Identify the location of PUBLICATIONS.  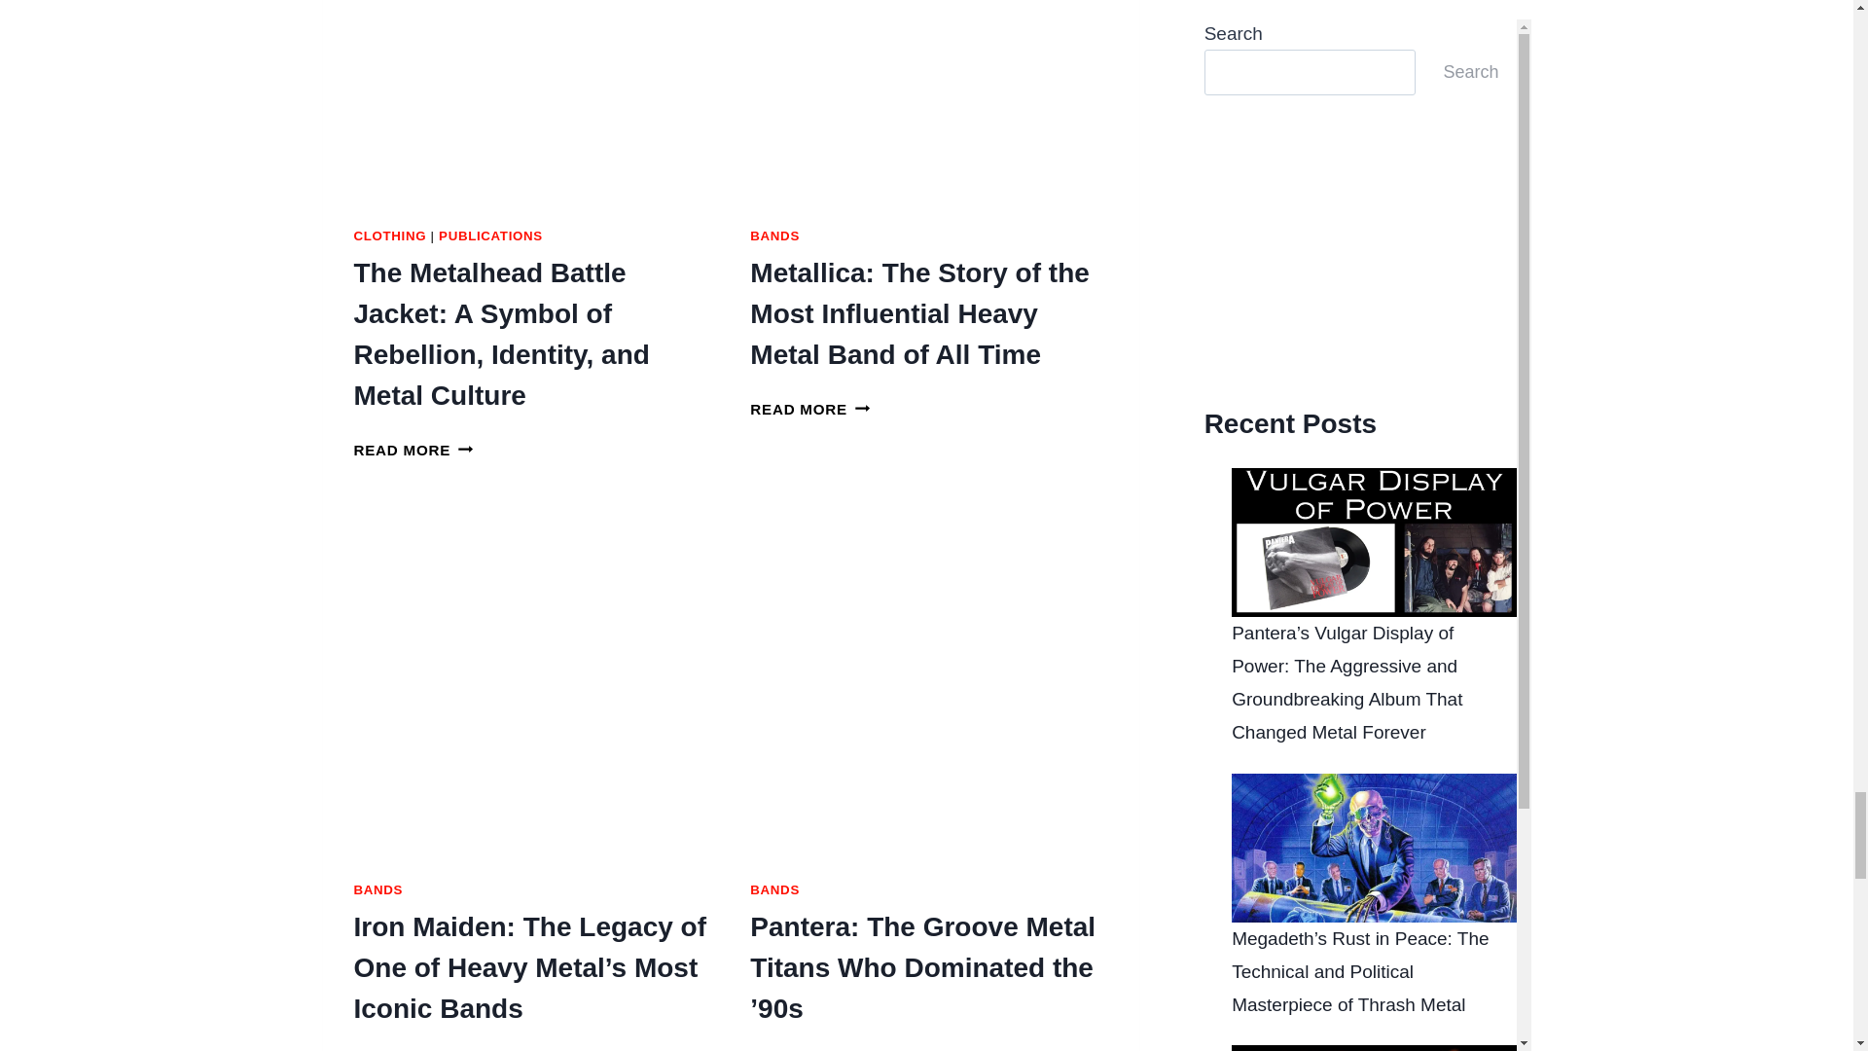
(490, 236).